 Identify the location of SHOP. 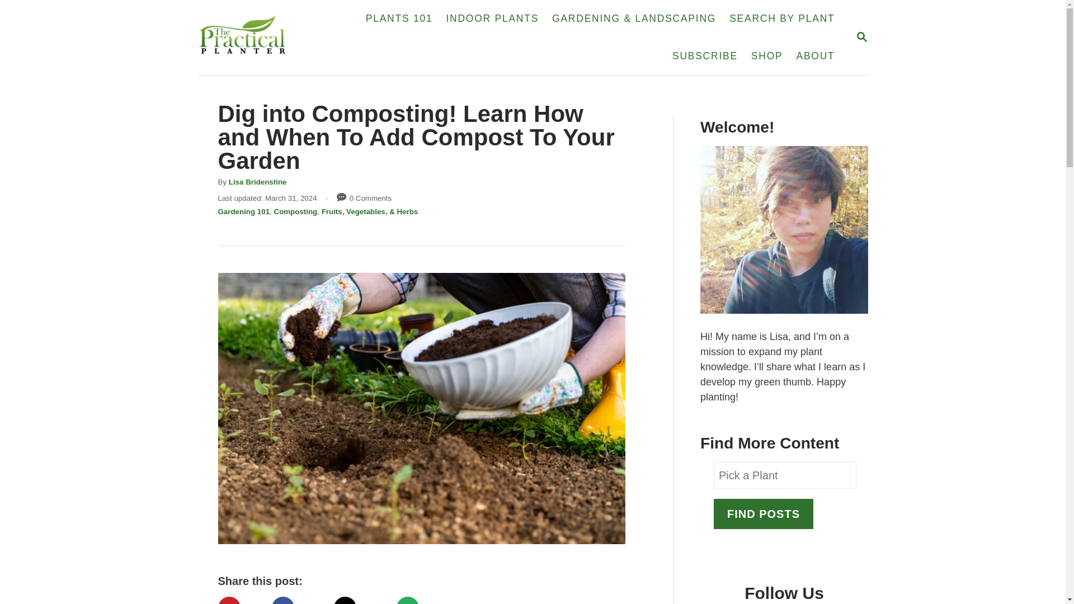
(257, 181).